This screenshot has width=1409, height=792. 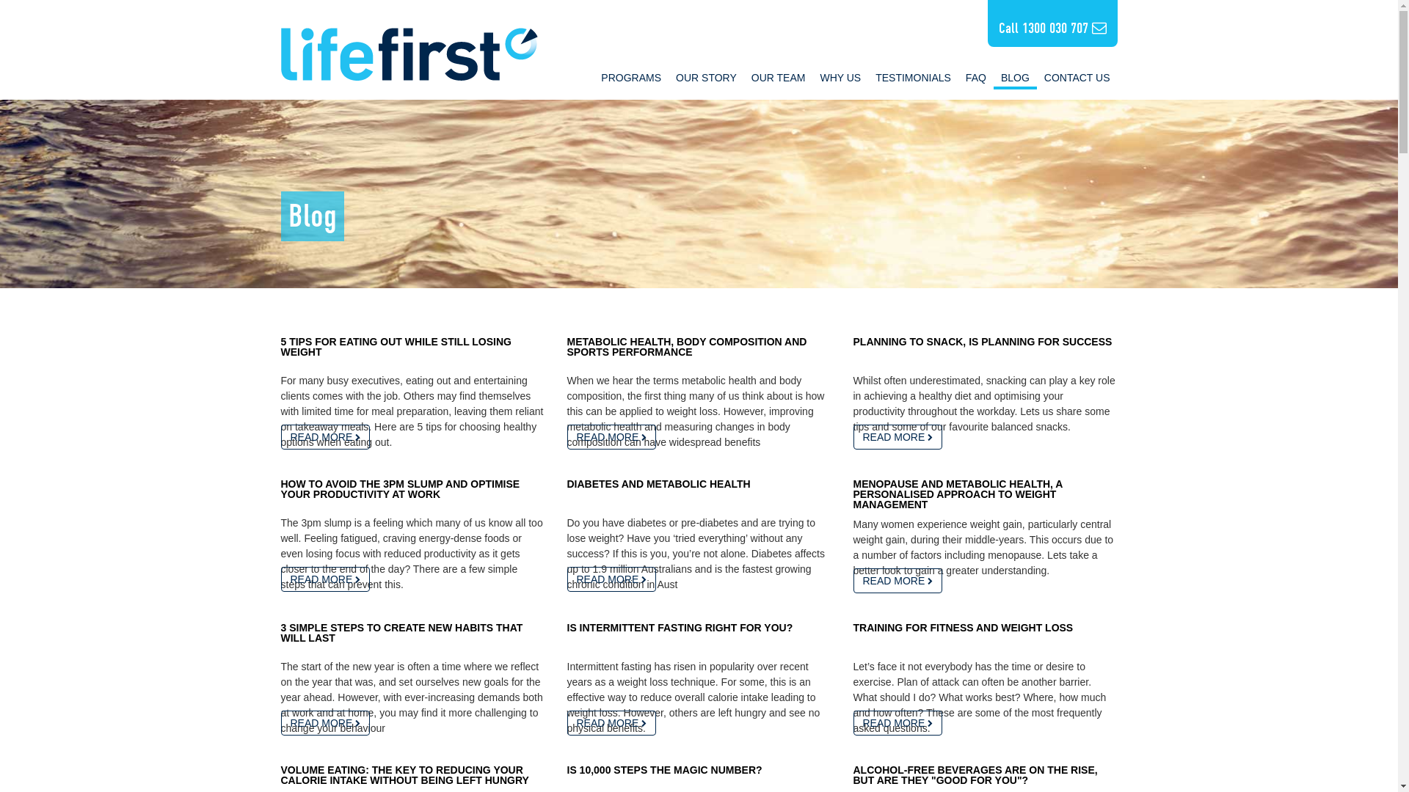 What do you see at coordinates (396, 347) in the screenshot?
I see `5 TIPS FOR EATING OUT WHILE STILL LOSING WEIGHT` at bounding box center [396, 347].